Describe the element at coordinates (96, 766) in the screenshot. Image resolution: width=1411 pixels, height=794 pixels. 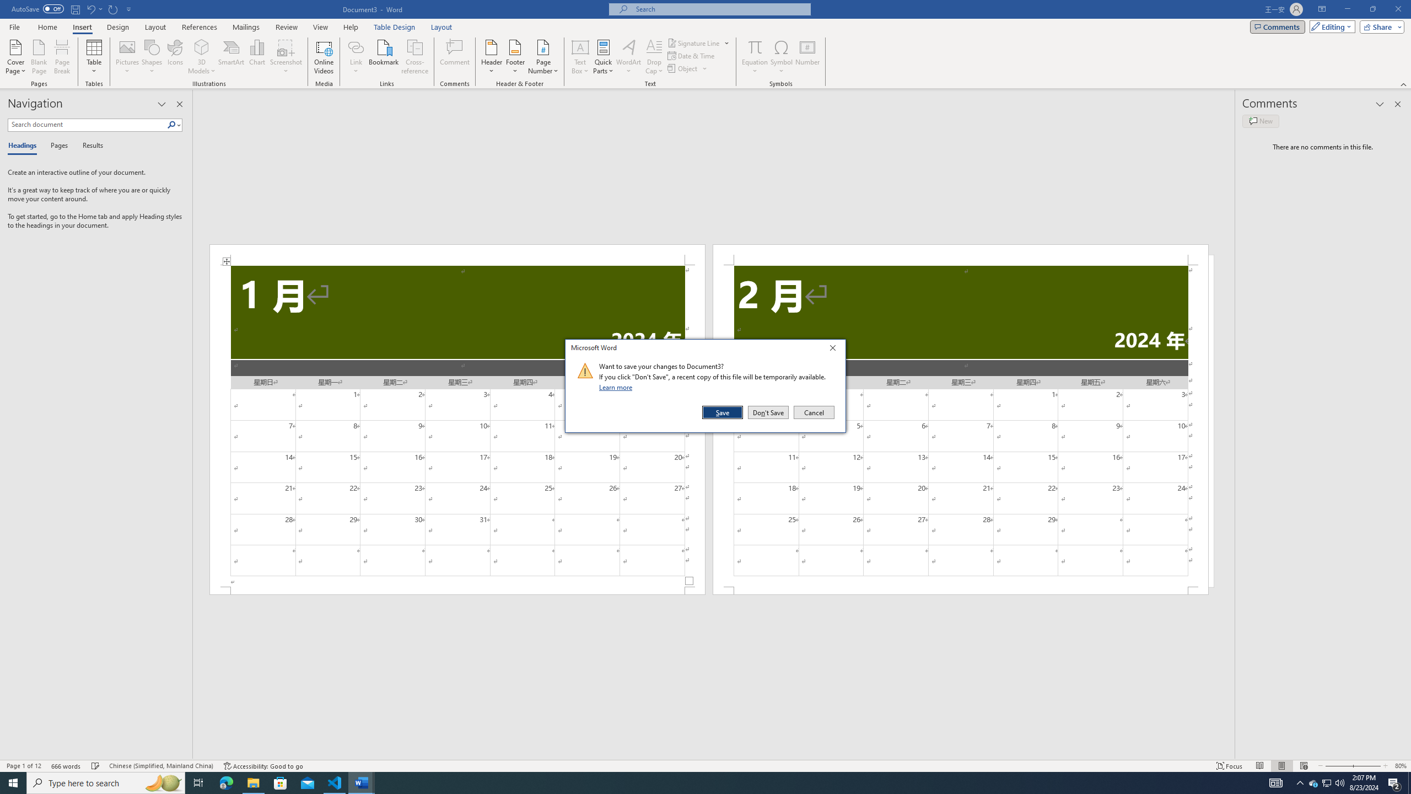
I see `Spelling and Grammar Check Checking` at that location.